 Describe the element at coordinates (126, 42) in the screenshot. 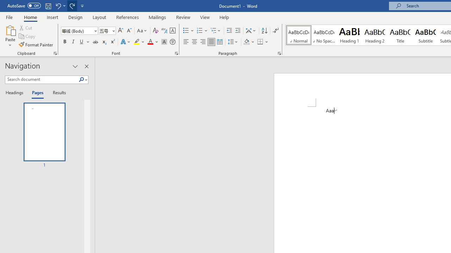

I see `Text Effects and Typography` at that location.